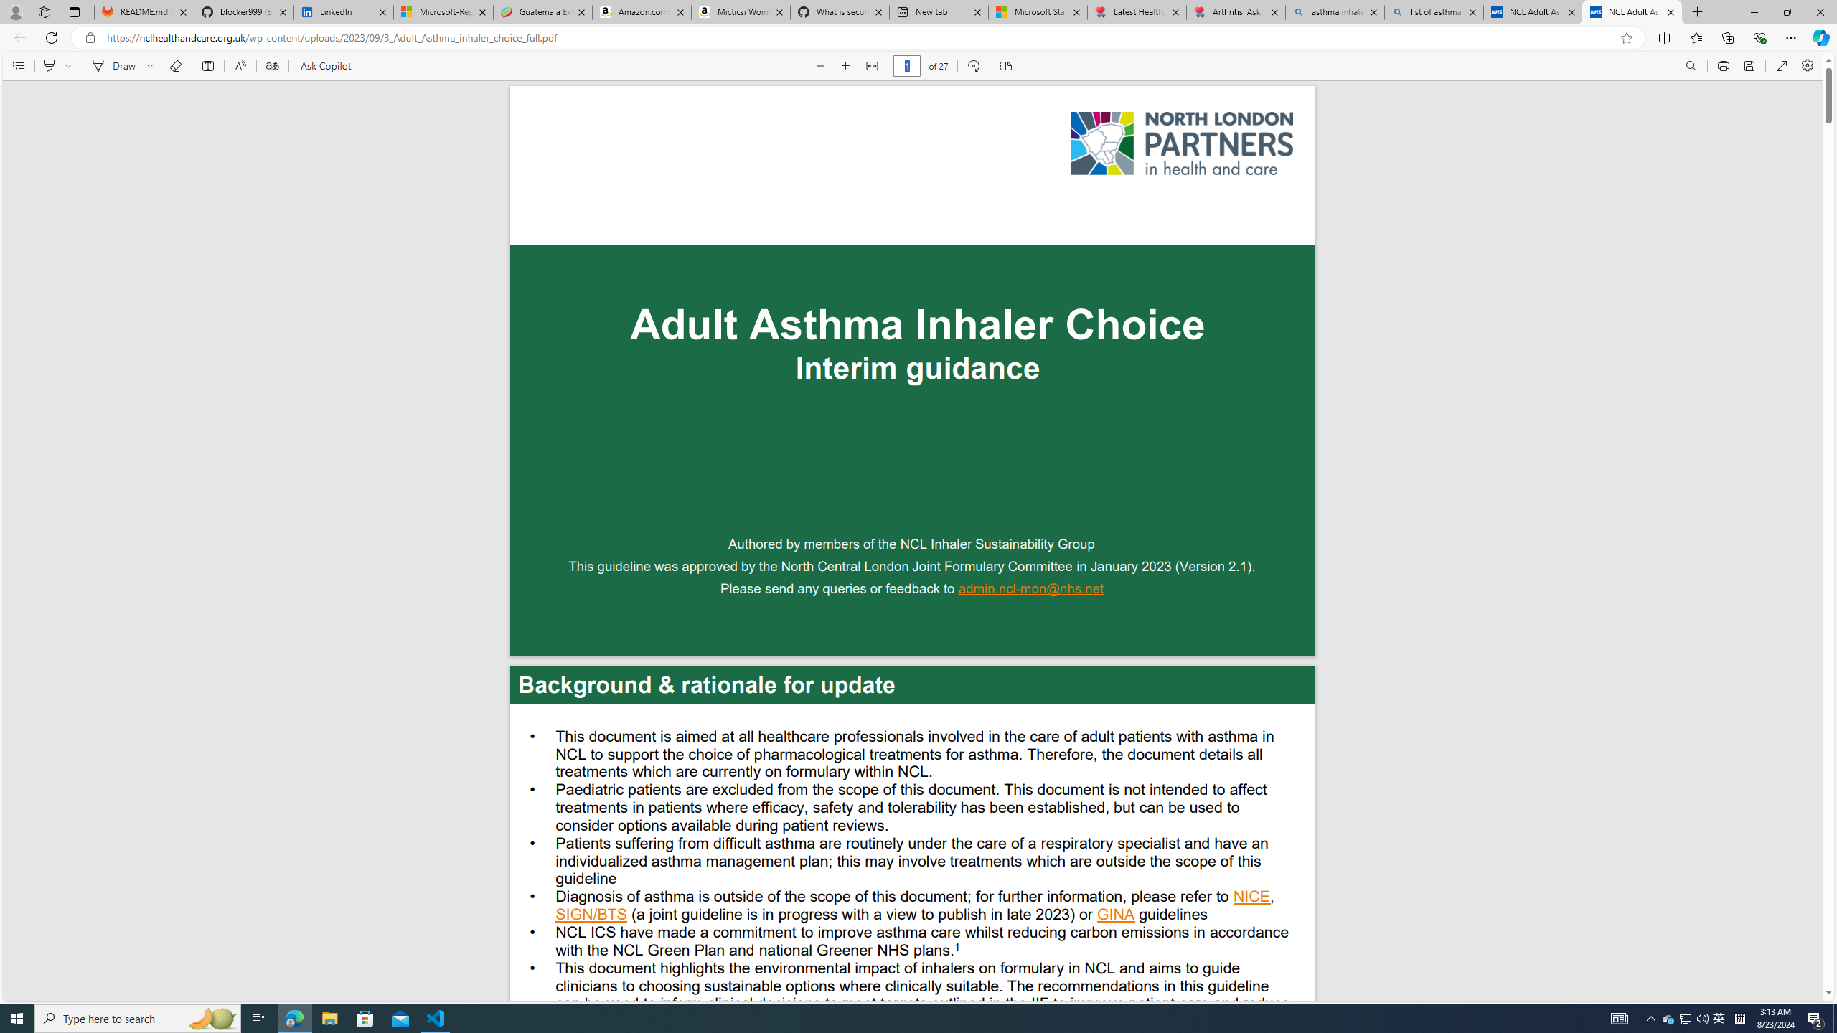 Image resolution: width=1837 pixels, height=1033 pixels. Describe the element at coordinates (907, 66) in the screenshot. I see `Page number` at that location.